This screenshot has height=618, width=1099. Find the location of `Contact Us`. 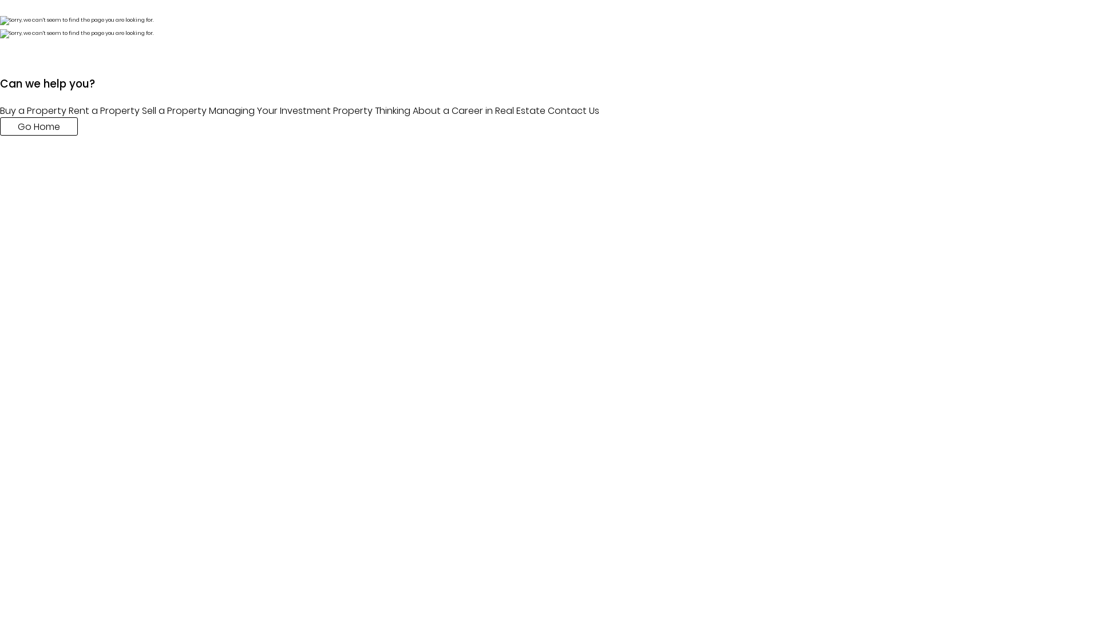

Contact Us is located at coordinates (574, 111).